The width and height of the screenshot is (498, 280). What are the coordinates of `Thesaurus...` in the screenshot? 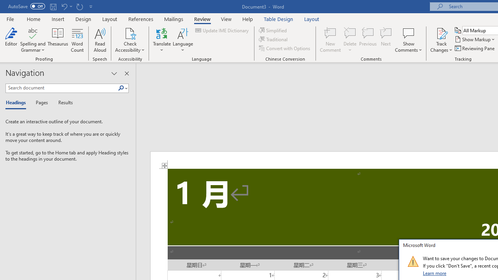 It's located at (58, 40).